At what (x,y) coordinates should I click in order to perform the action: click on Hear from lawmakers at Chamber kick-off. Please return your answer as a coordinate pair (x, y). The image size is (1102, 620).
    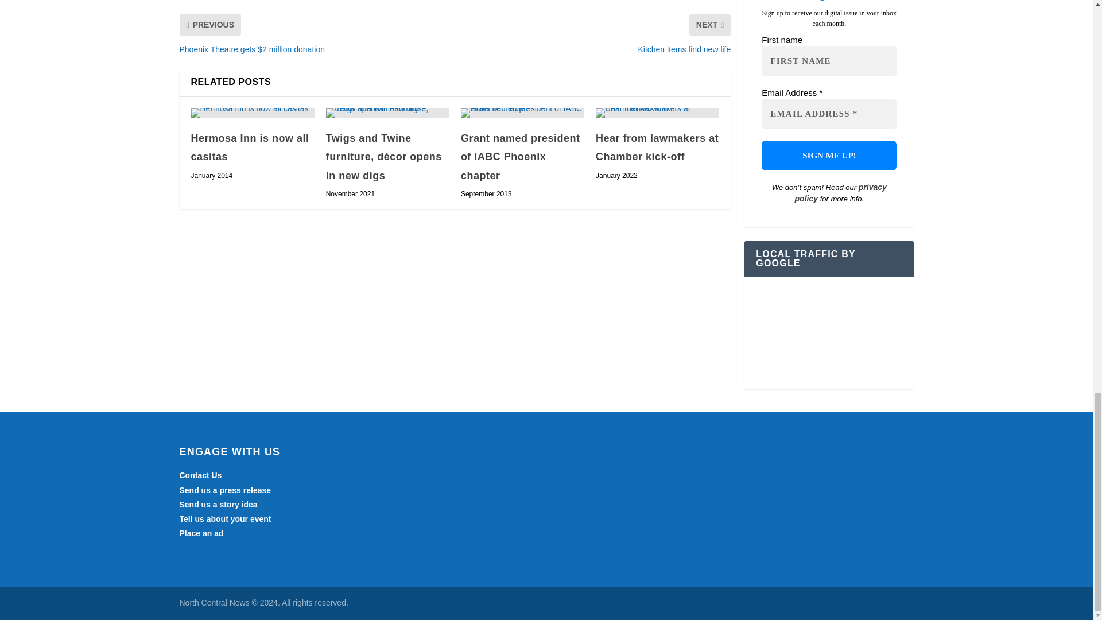
    Looking at the image, I should click on (658, 113).